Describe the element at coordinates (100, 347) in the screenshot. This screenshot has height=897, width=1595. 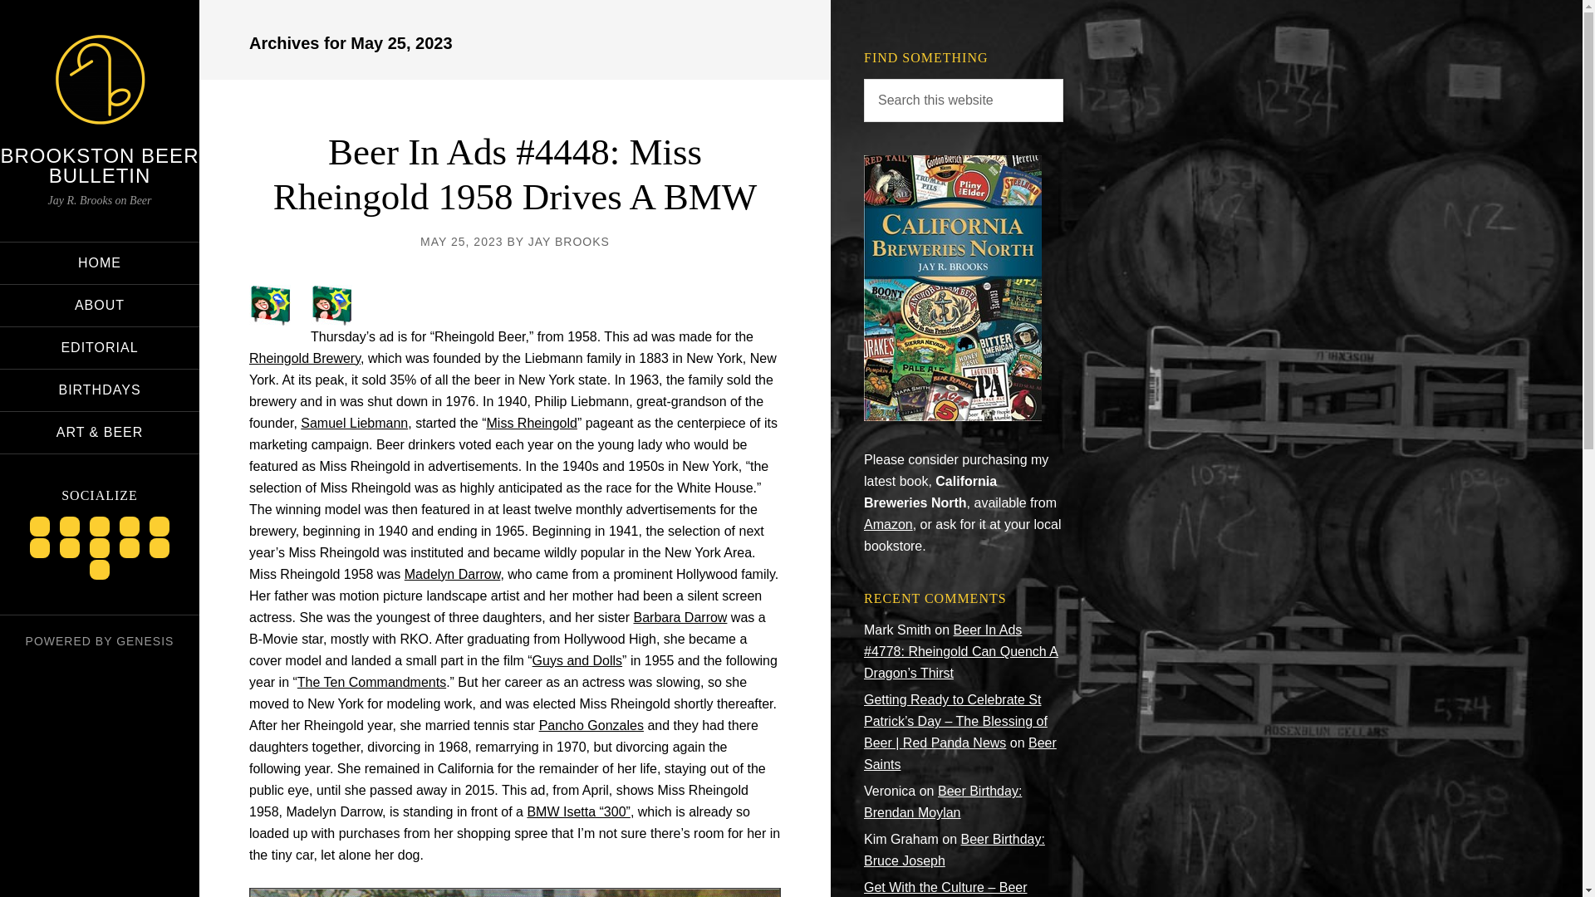
I see `EDITORIAL` at that location.